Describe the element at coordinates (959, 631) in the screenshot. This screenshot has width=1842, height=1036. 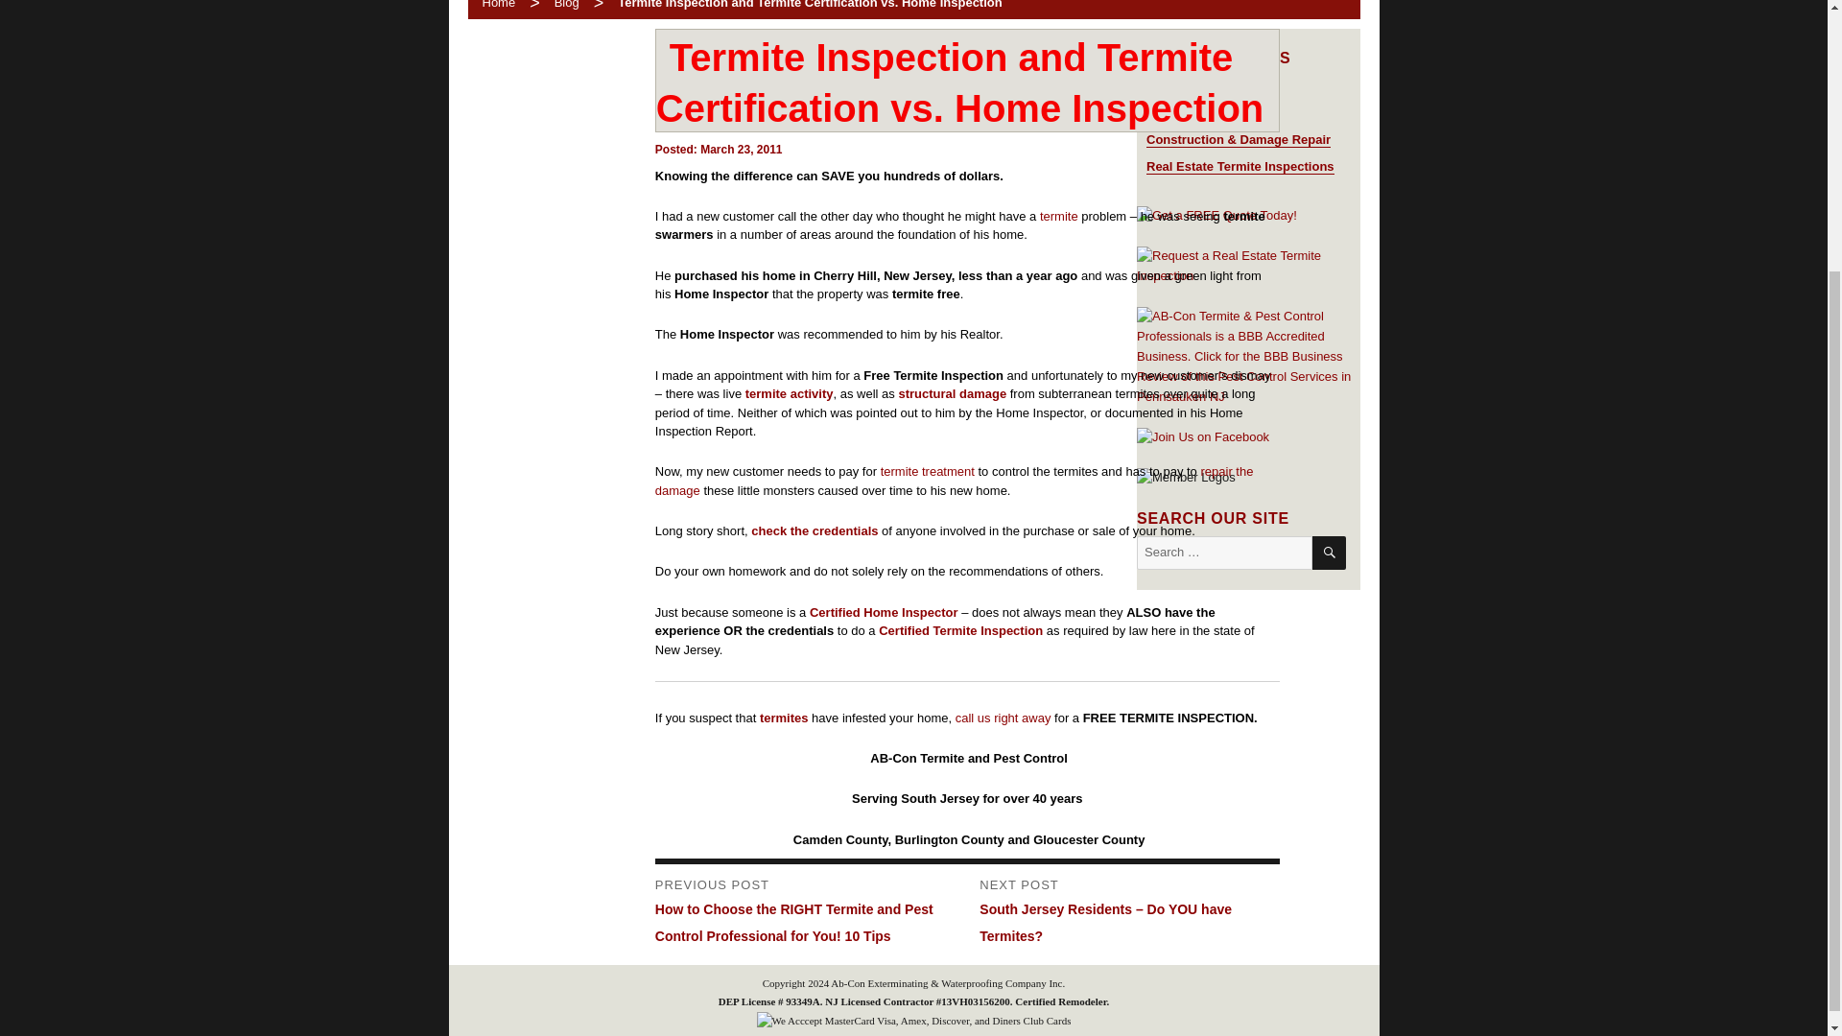
I see `Certified Termite Inspection` at that location.